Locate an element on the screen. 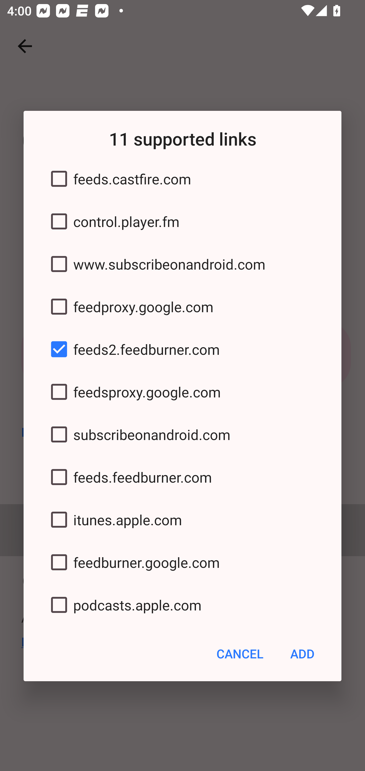  podcasts.apple.com is located at coordinates (182, 605).